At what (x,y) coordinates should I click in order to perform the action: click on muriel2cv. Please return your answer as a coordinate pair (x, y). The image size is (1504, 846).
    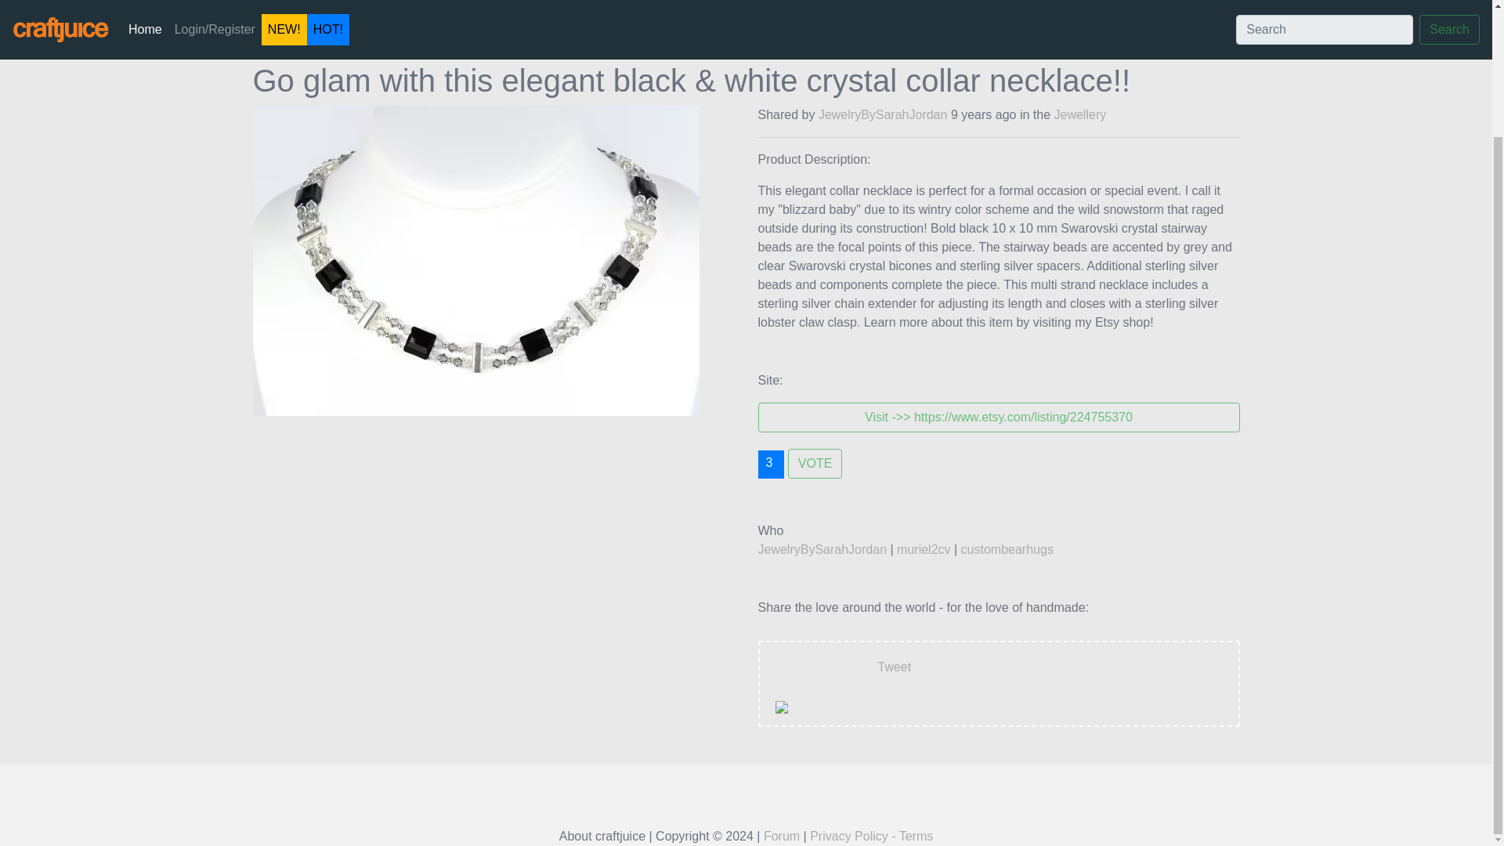
    Looking at the image, I should click on (923, 549).